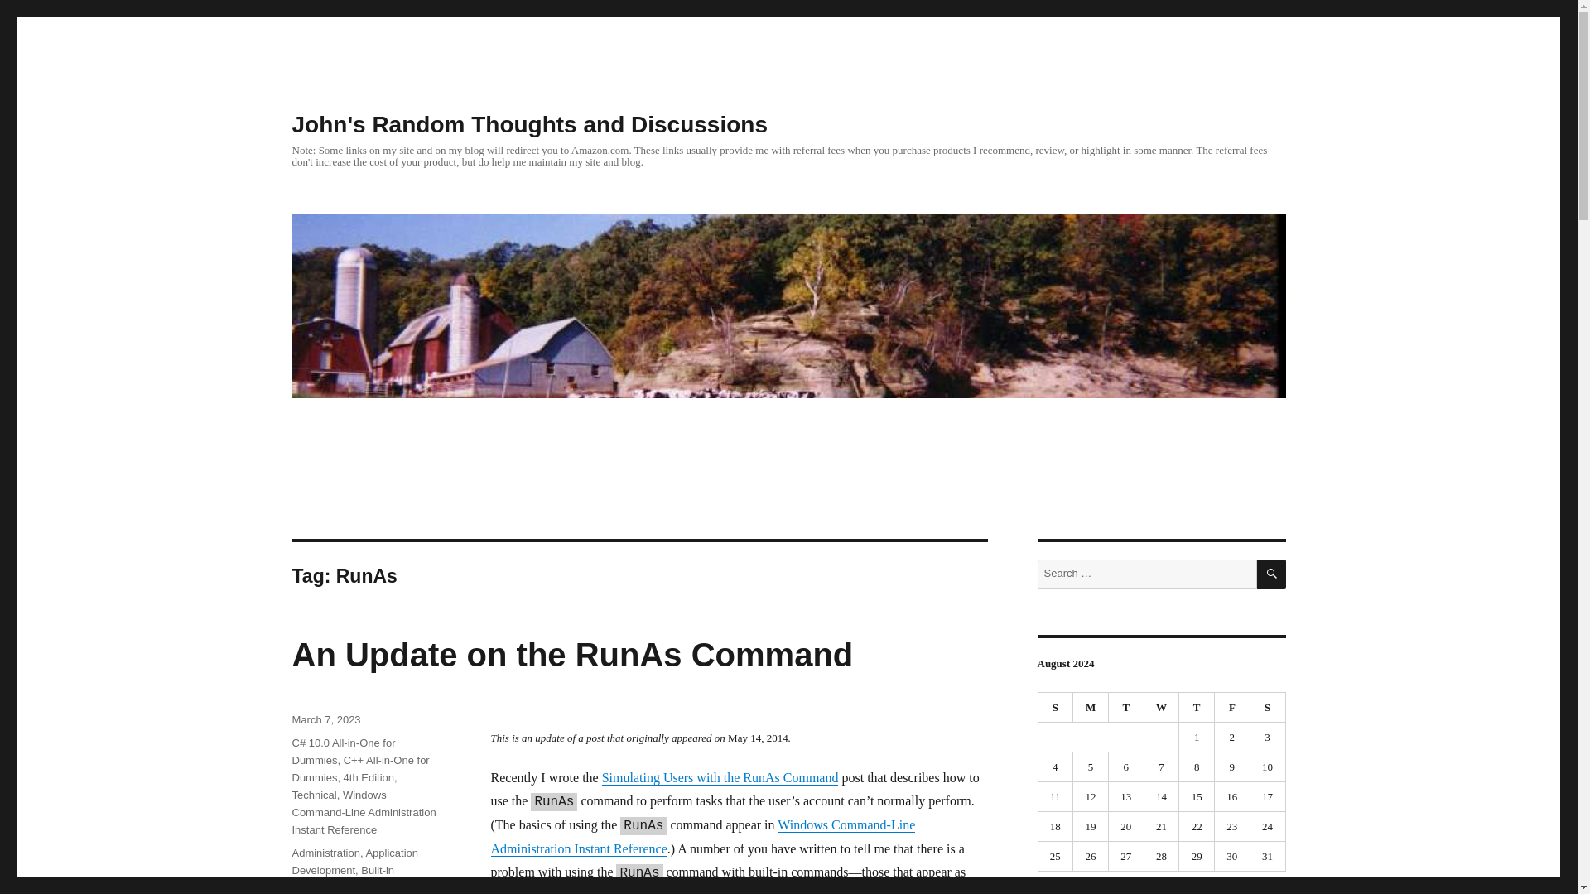 This screenshot has height=894, width=1590. Describe the element at coordinates (720, 777) in the screenshot. I see `Simulating Users with the RunAs Command` at that location.